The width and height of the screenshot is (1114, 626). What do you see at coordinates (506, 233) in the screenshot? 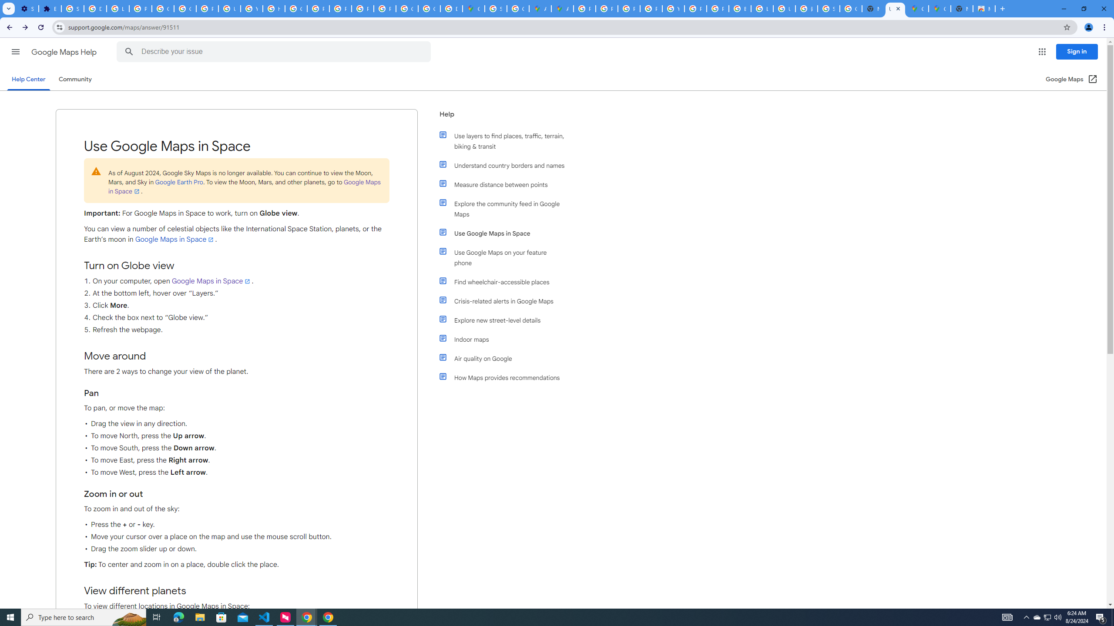
I see `Use Google Maps in Space` at bounding box center [506, 233].